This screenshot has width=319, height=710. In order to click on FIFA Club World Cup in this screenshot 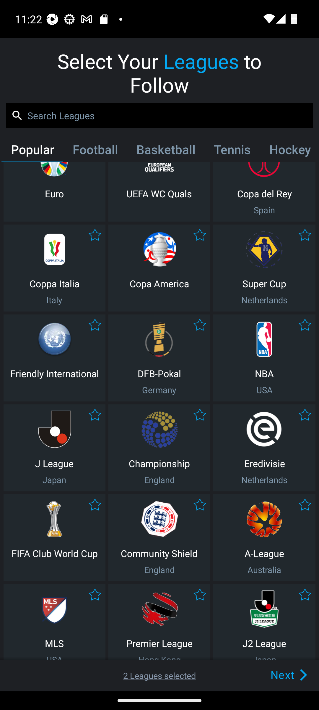, I will do `click(54, 538)`.